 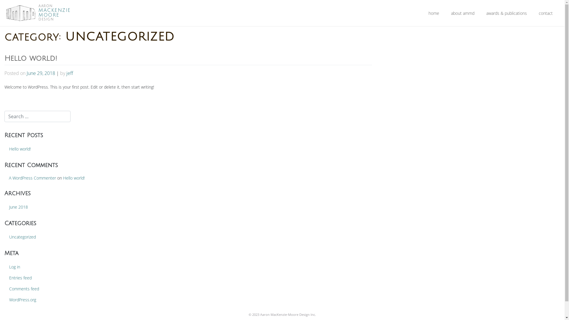 What do you see at coordinates (23, 237) in the screenshot?
I see `Uncategorized` at bounding box center [23, 237].